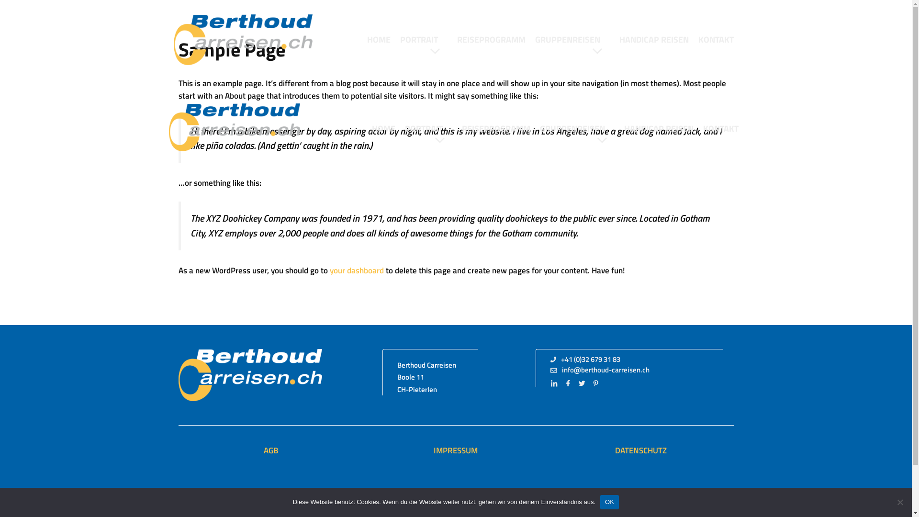  What do you see at coordinates (900, 502) in the screenshot?
I see `Nein` at bounding box center [900, 502].